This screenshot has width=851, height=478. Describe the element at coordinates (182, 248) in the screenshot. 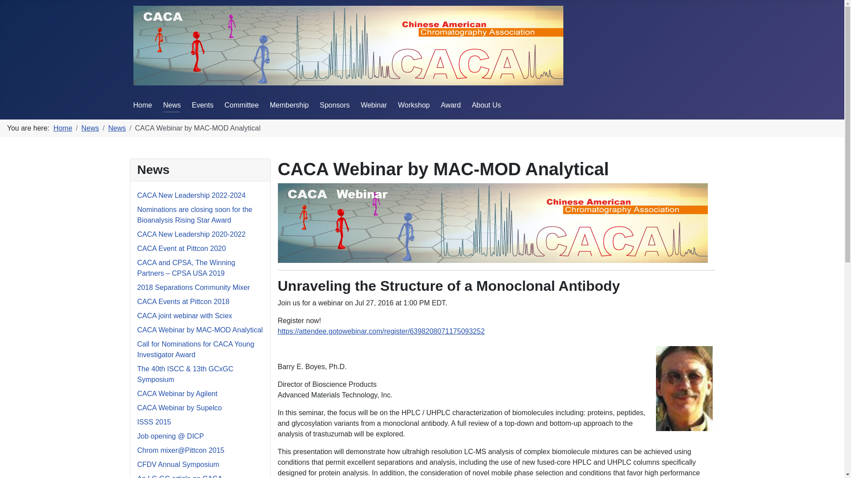

I see `CACA Event at Pittcon 2020` at that location.